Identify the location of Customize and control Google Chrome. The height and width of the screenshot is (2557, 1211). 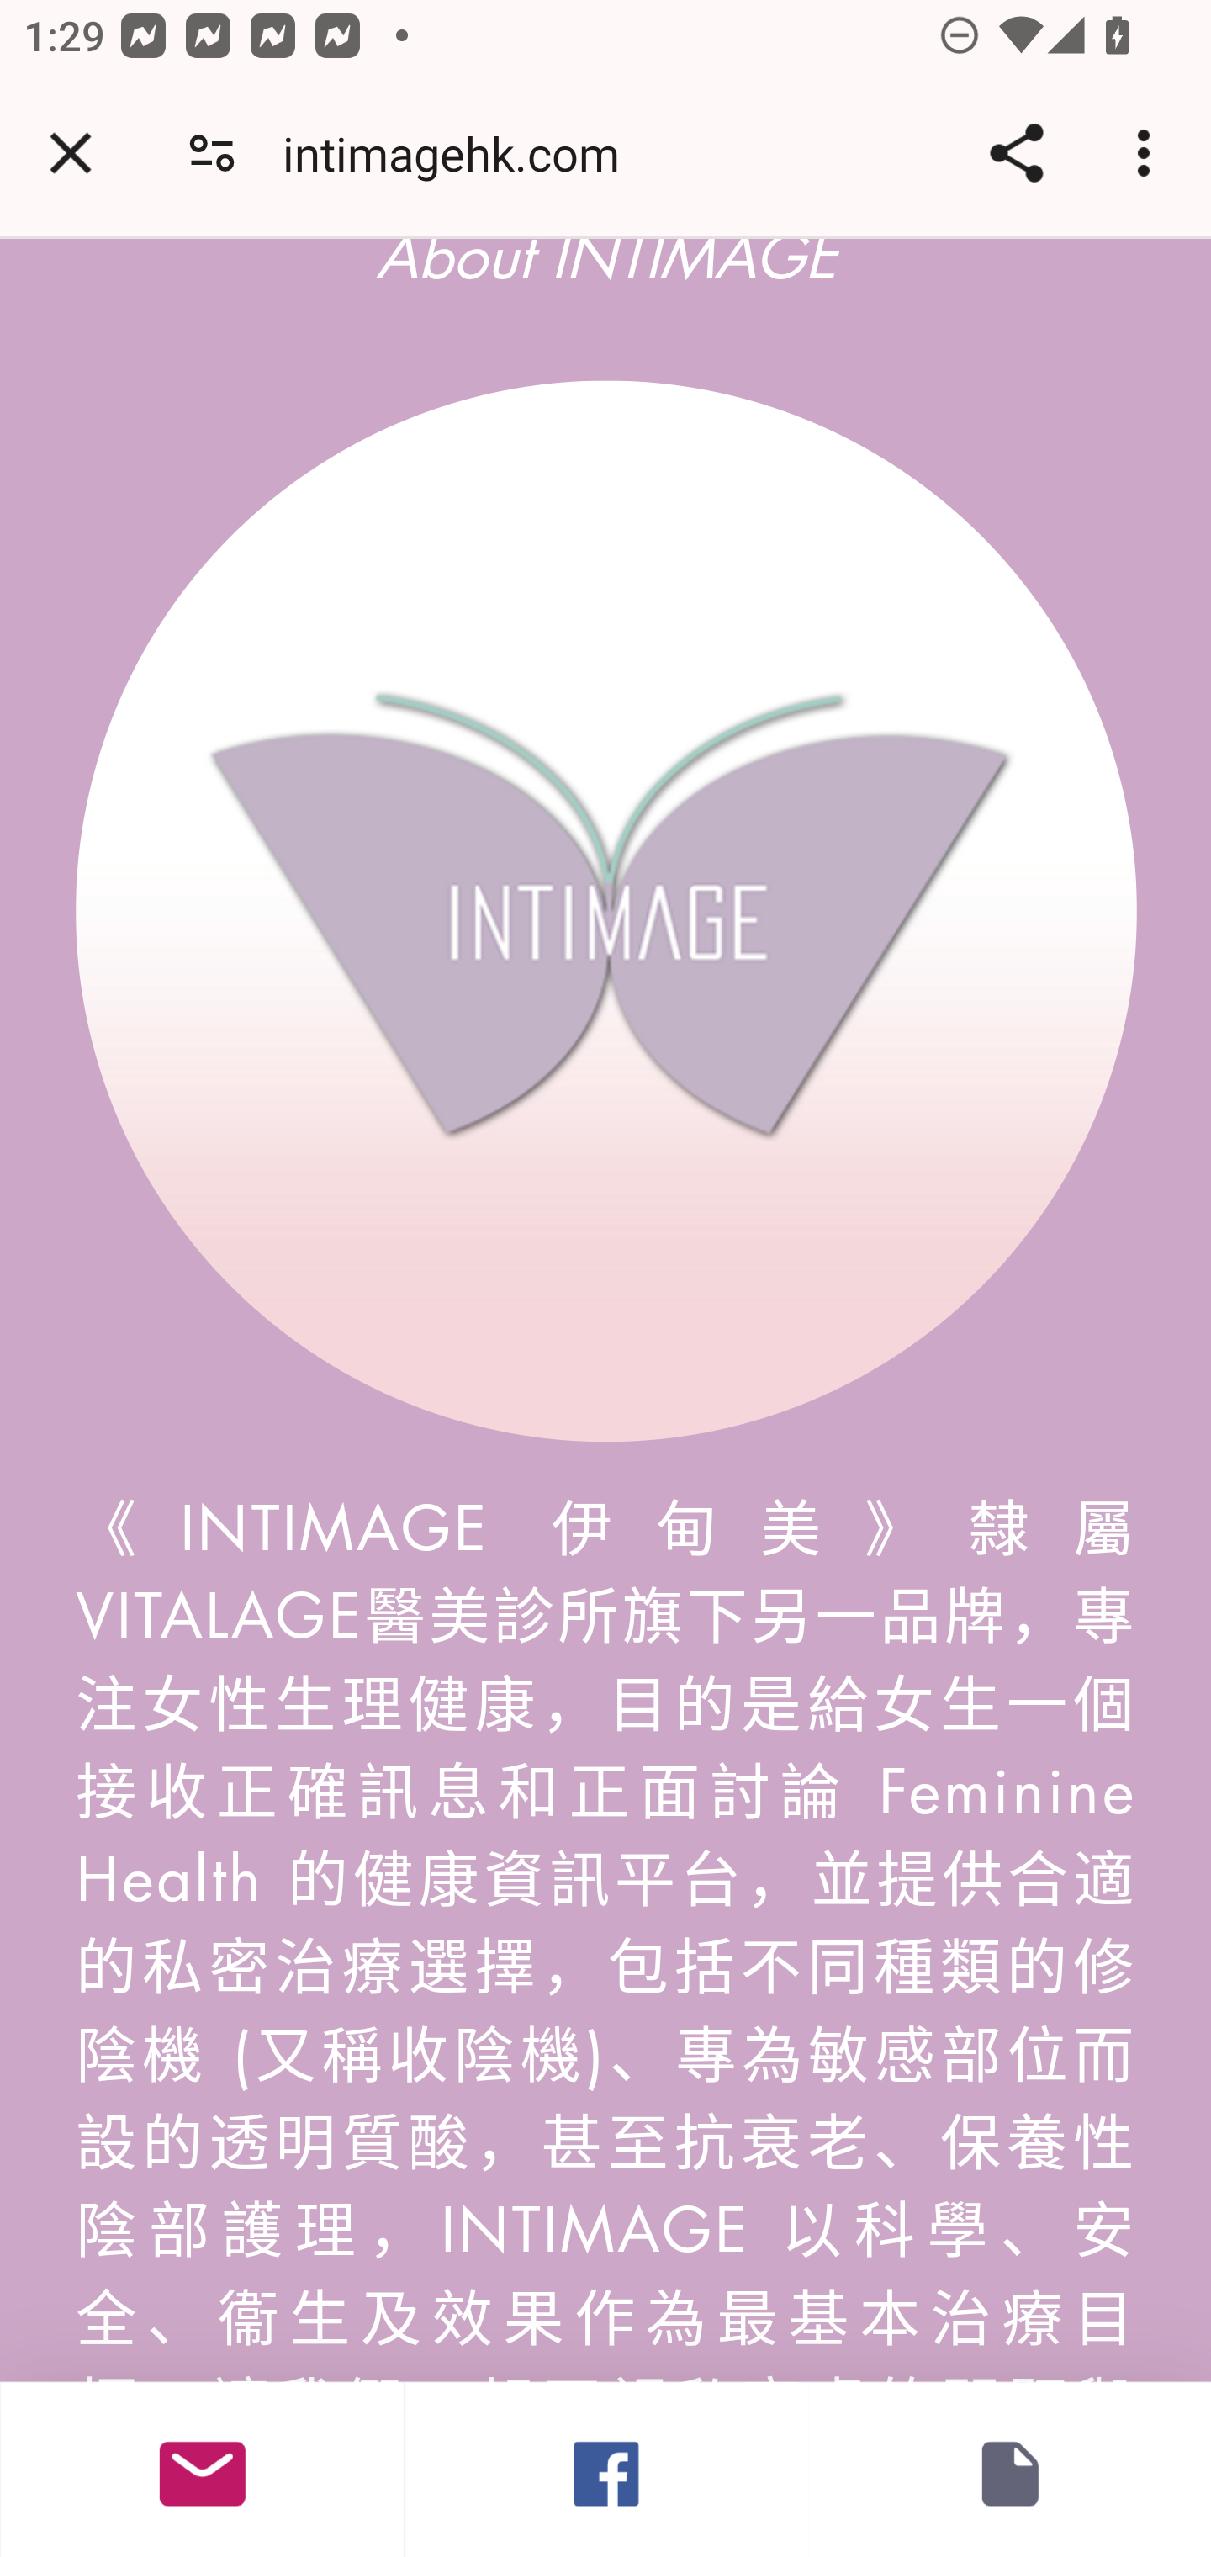
(1149, 153).